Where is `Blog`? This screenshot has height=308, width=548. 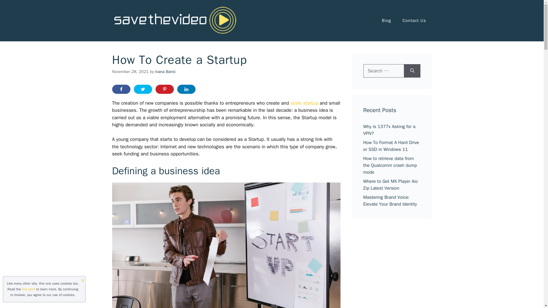
Blog is located at coordinates (386, 21).